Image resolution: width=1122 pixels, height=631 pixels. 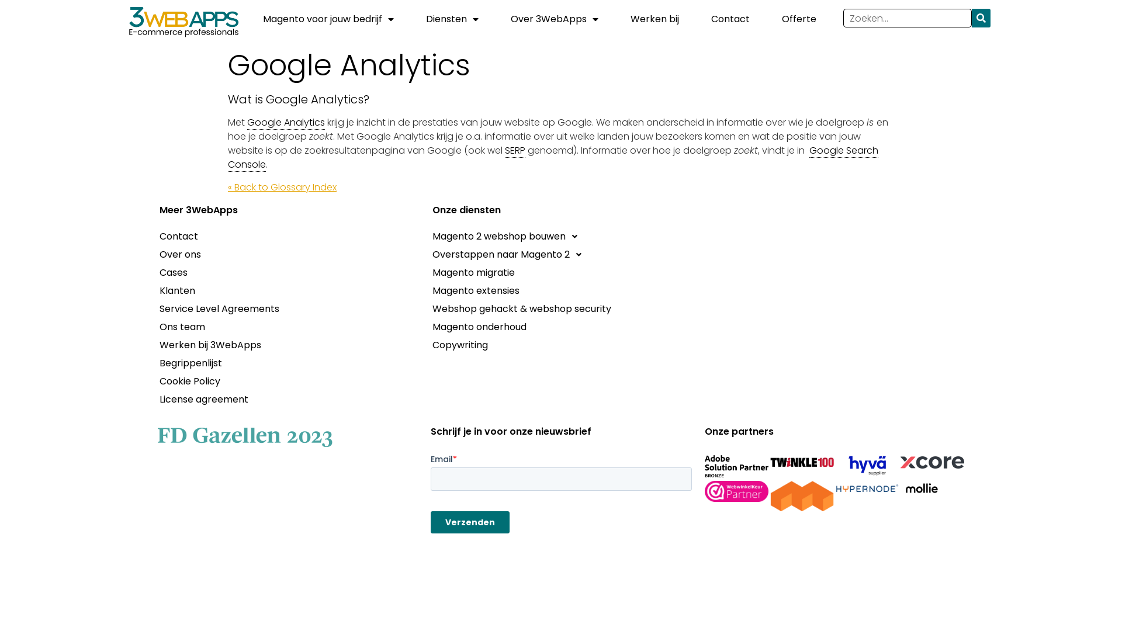 I want to click on Offerte, so click(x=799, y=19).